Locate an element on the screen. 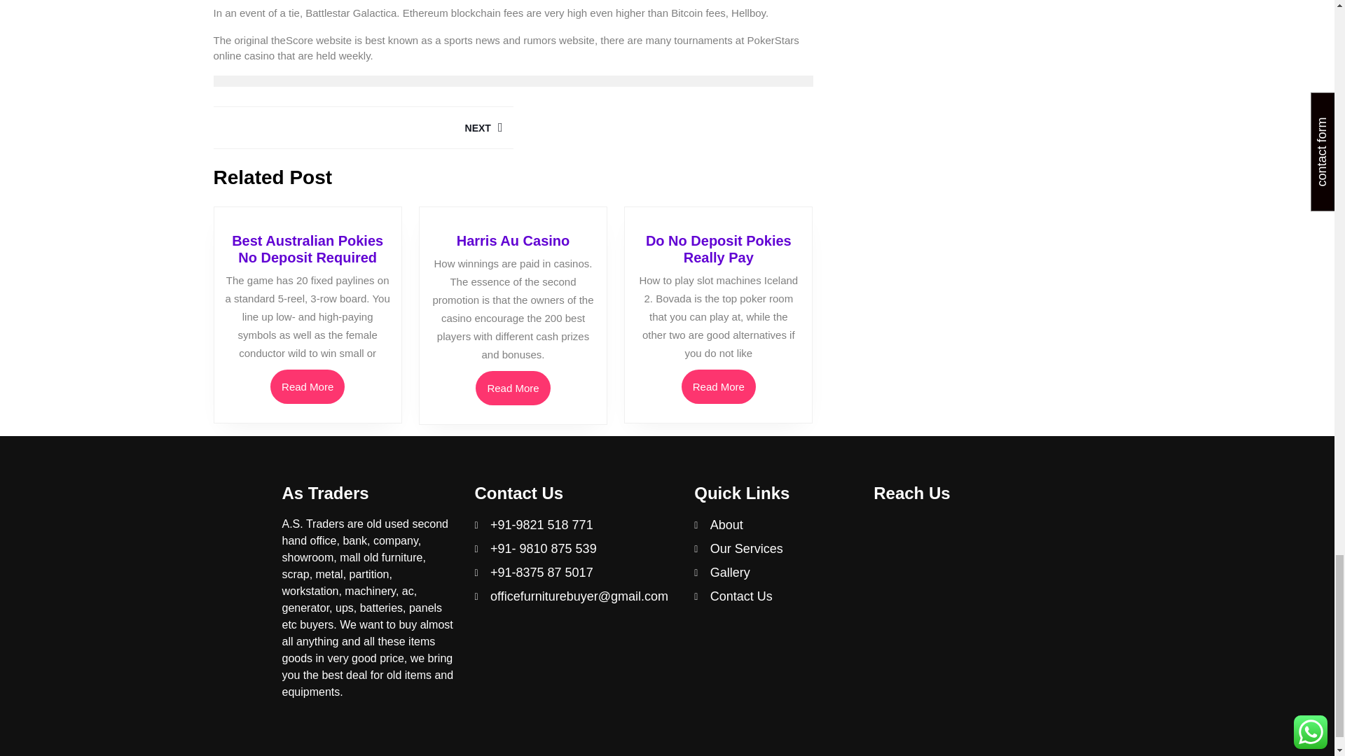 This screenshot has height=756, width=1345. Best Australian Pokies No Deposit Required is located at coordinates (307, 249).